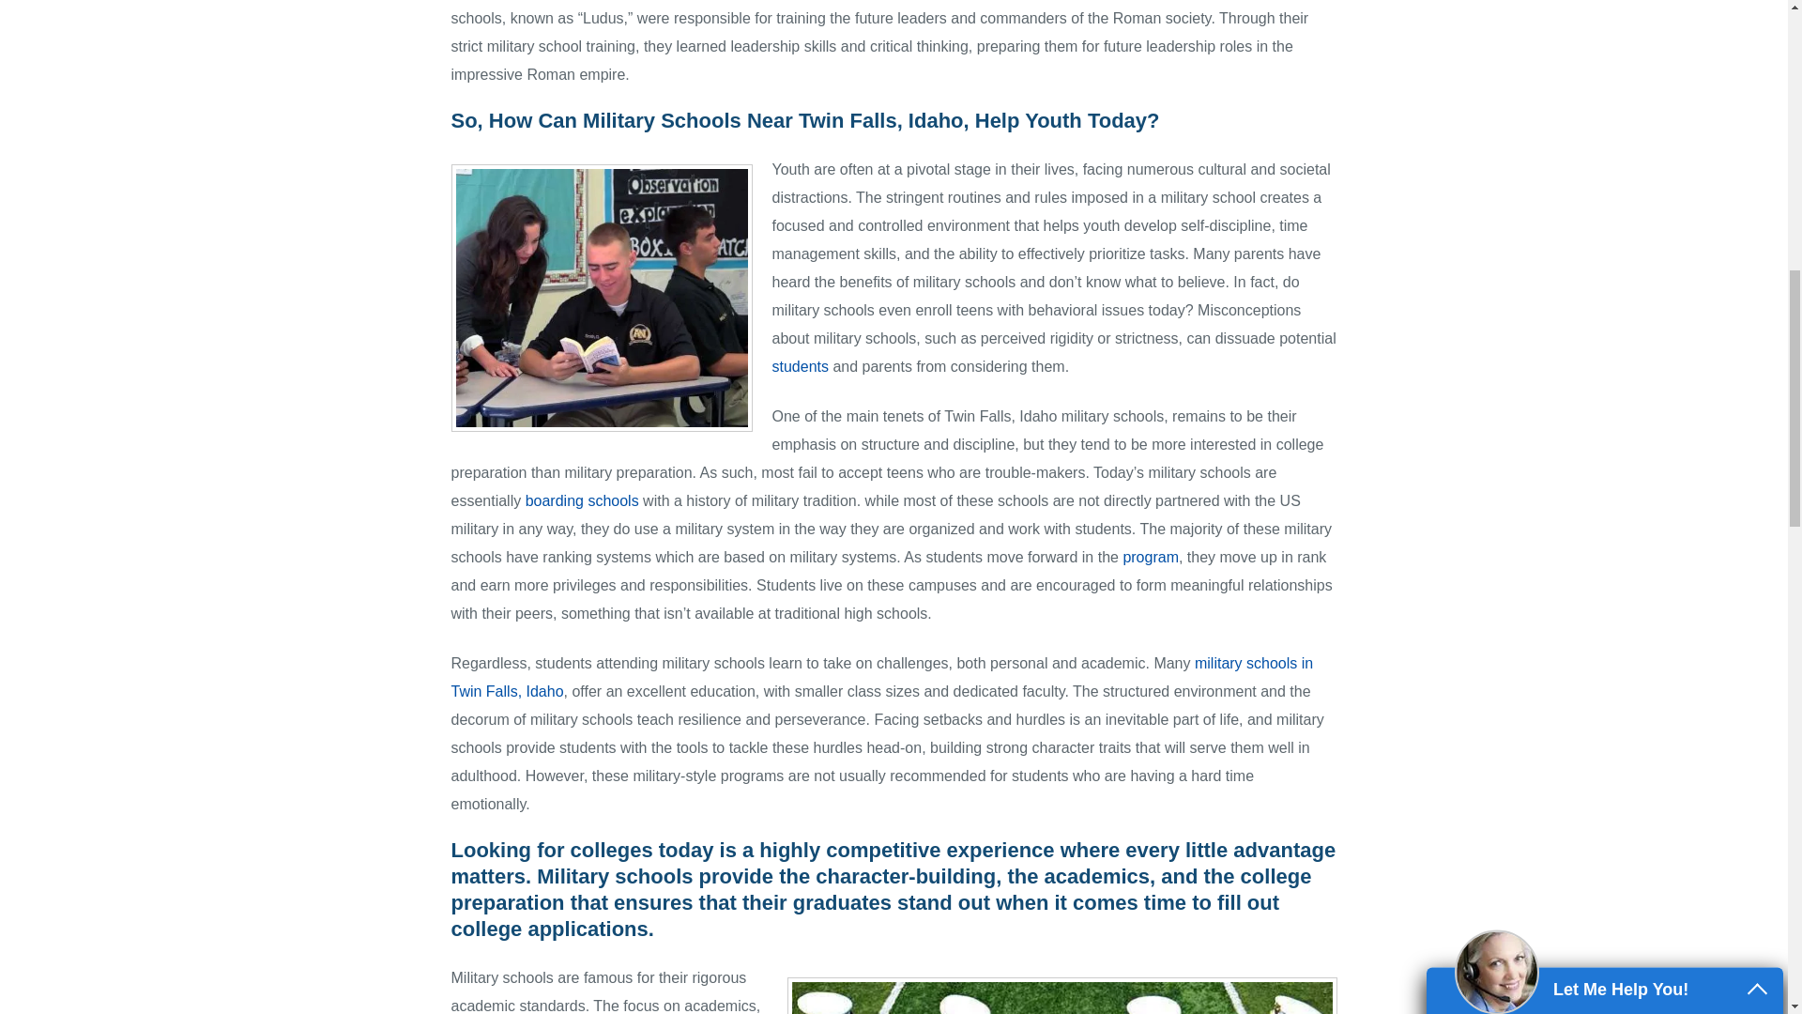 The height and width of the screenshot is (1014, 1802). What do you see at coordinates (1605, 465) in the screenshot?
I see `CLICK FOR FREE HELP NOW` at bounding box center [1605, 465].